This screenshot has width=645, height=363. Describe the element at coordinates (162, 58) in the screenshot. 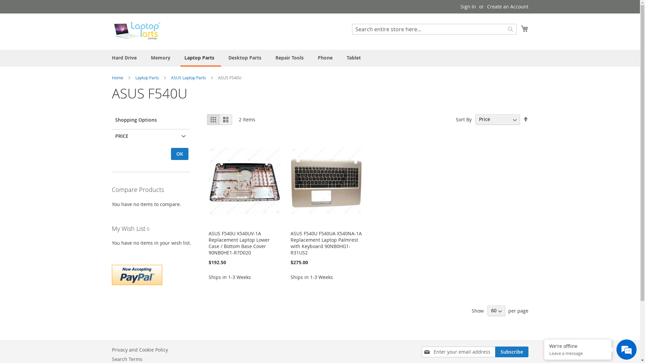

I see `Memory` at that location.